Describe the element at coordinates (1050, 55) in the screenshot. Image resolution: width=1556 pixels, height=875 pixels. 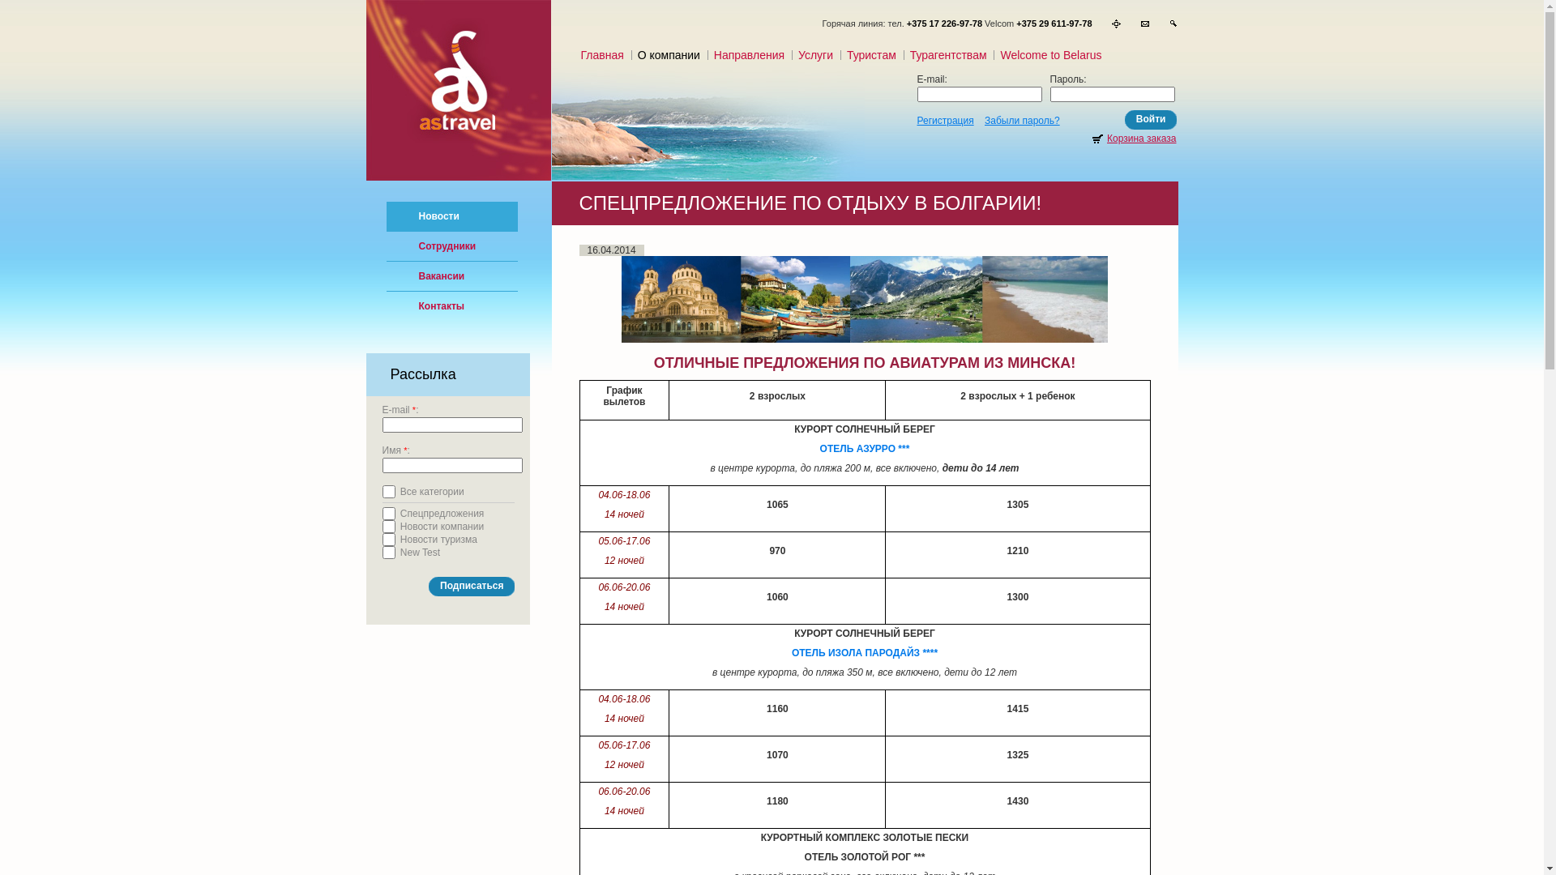
I see `Welcome to Belarus` at that location.